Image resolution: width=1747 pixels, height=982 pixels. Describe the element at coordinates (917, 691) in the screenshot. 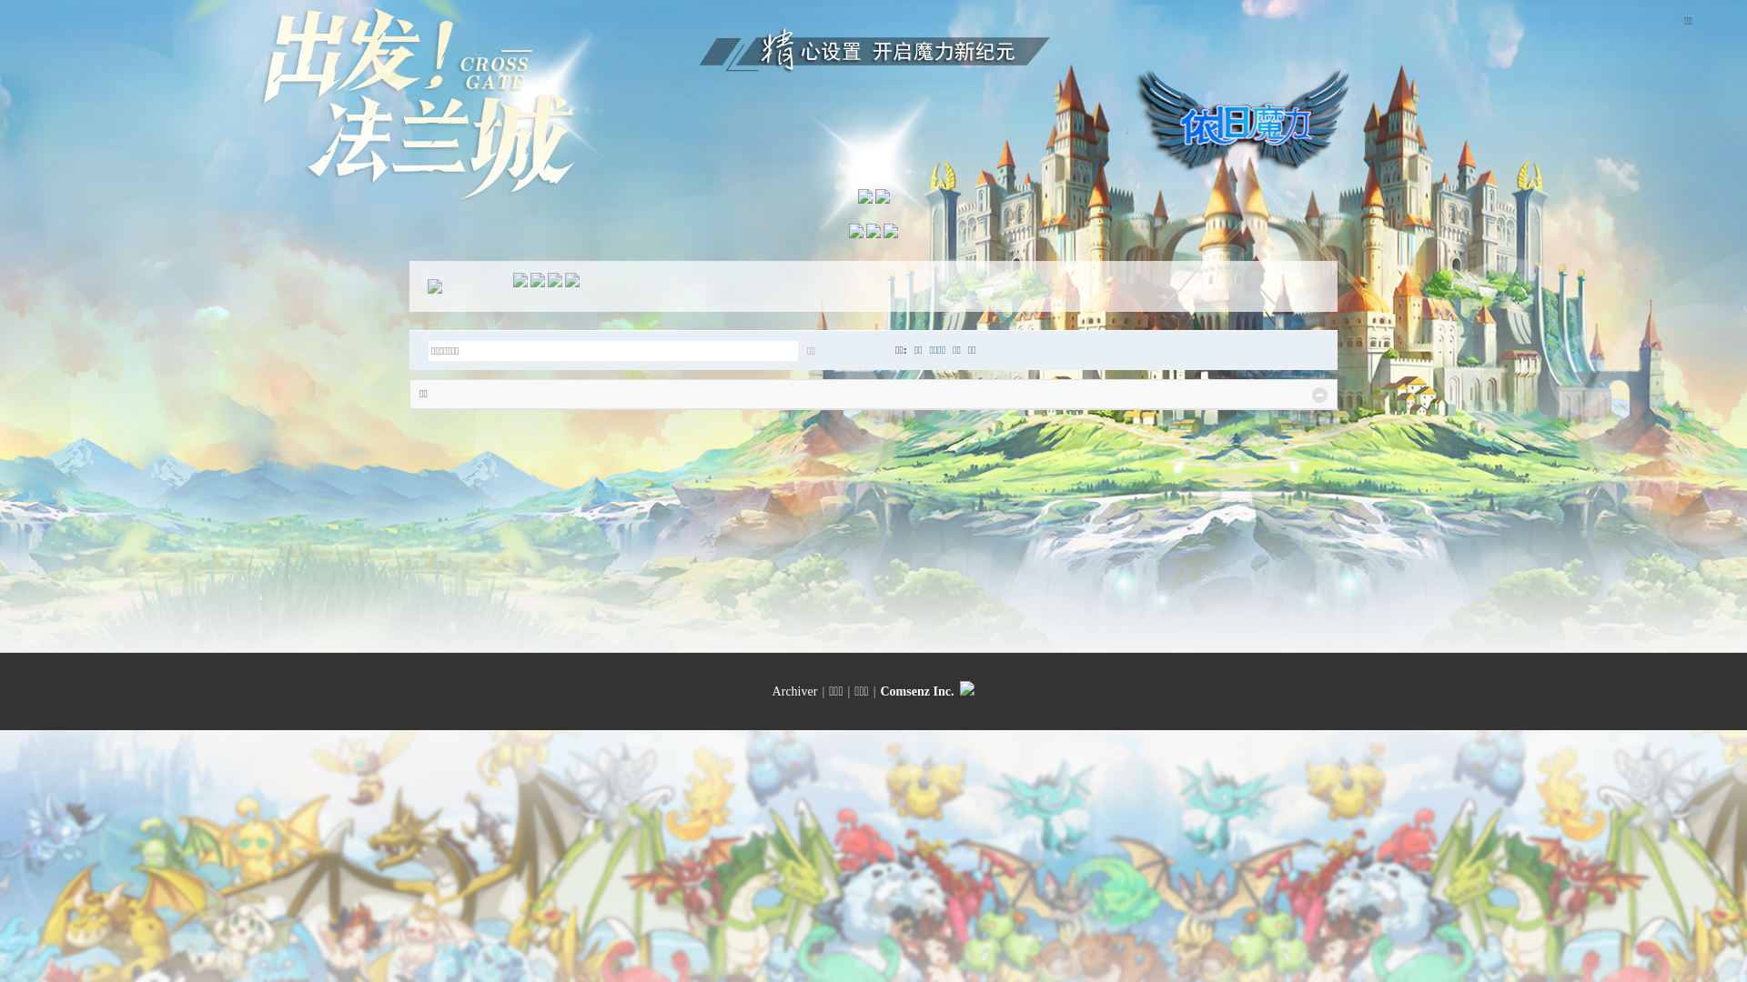

I see `Comsenz Inc.` at that location.